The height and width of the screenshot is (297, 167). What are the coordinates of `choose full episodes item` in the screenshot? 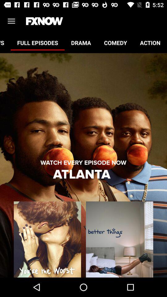 It's located at (37, 43).